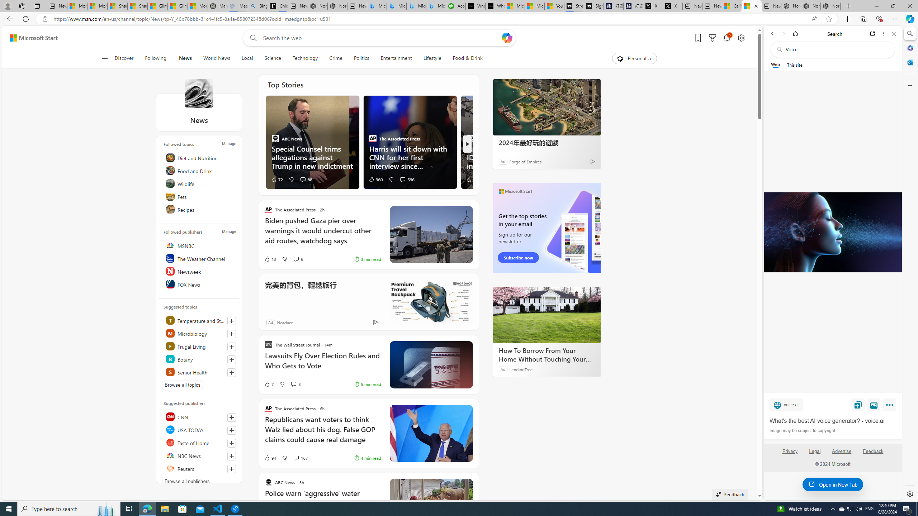 The image size is (918, 516). I want to click on What's the best AI voice generator? - voice.ai, so click(833, 421).